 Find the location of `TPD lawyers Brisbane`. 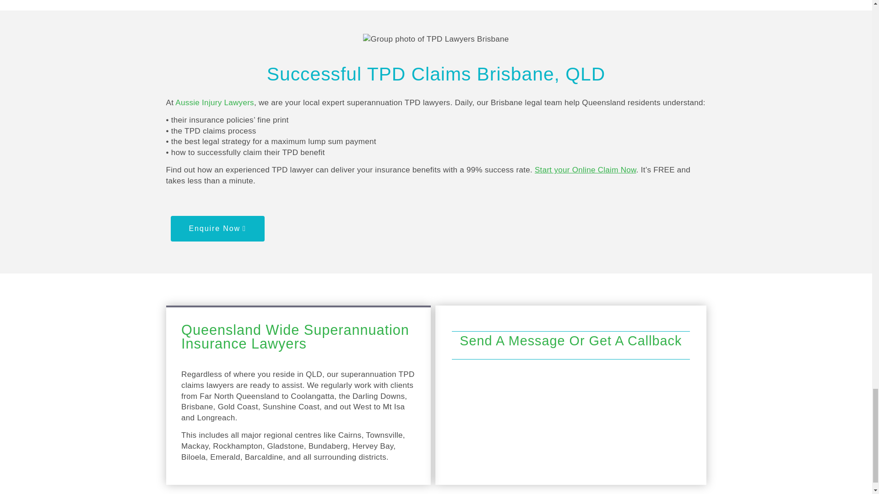

TPD lawyers Brisbane is located at coordinates (436, 39).